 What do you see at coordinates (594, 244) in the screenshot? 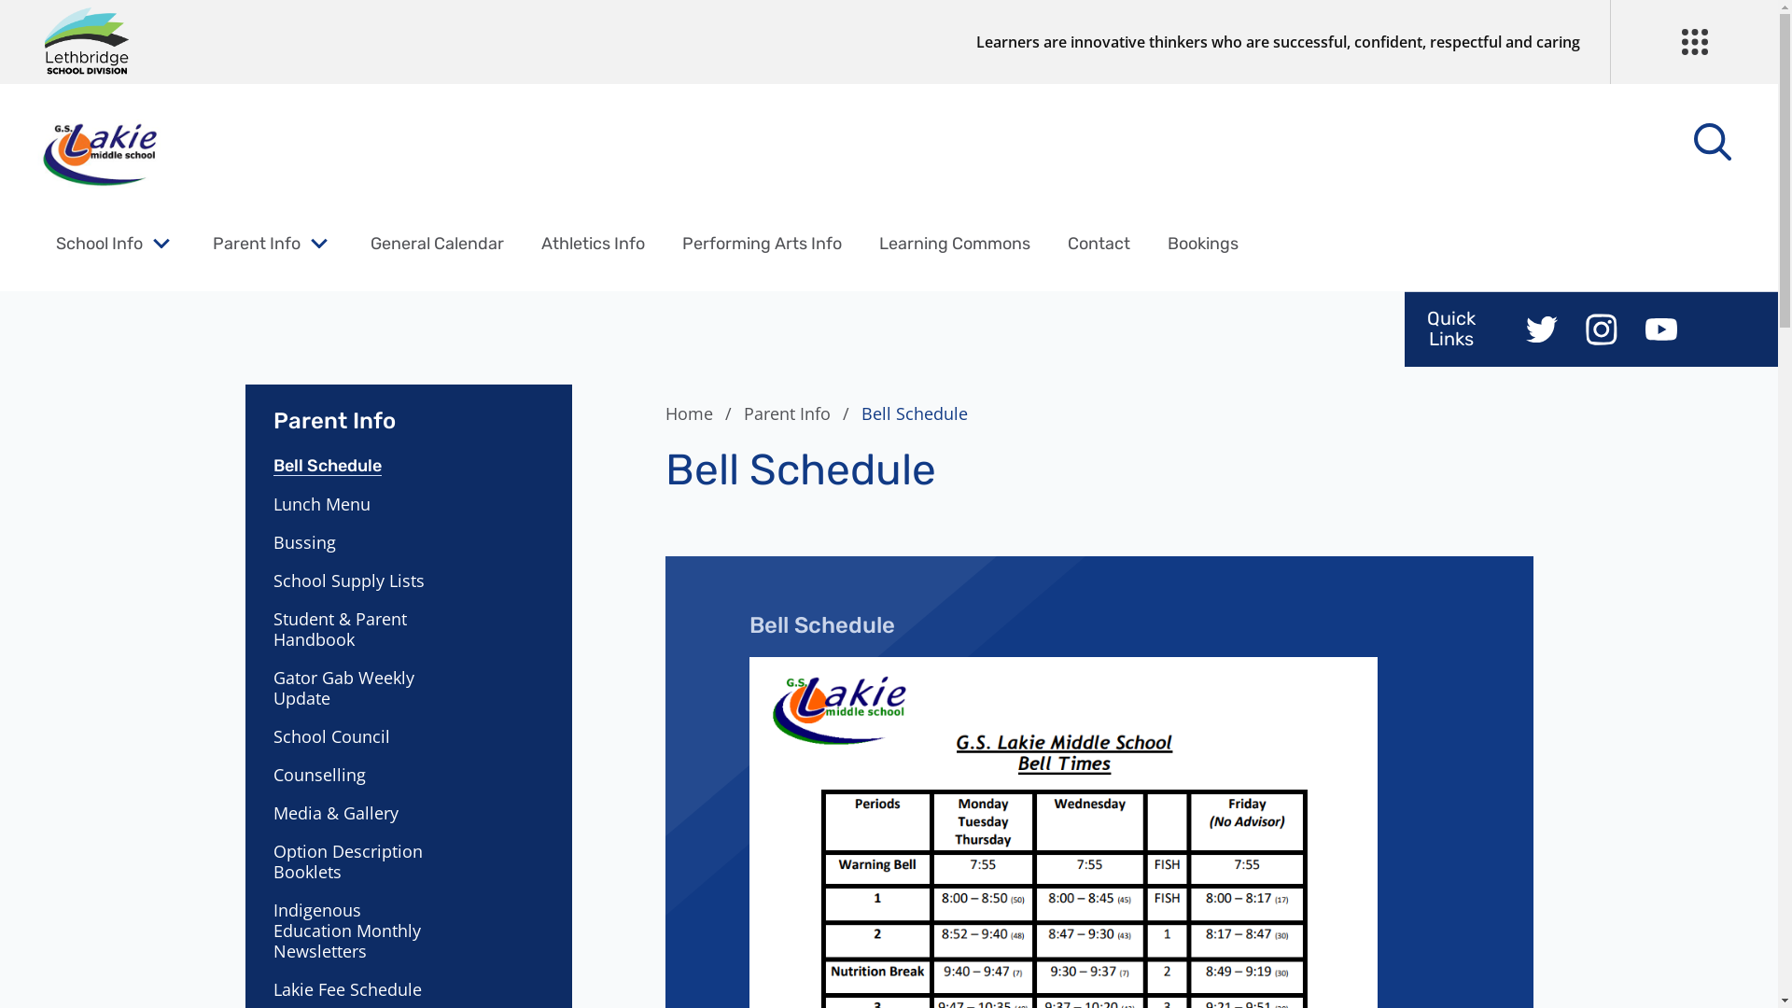
I see `Athletics Info` at bounding box center [594, 244].